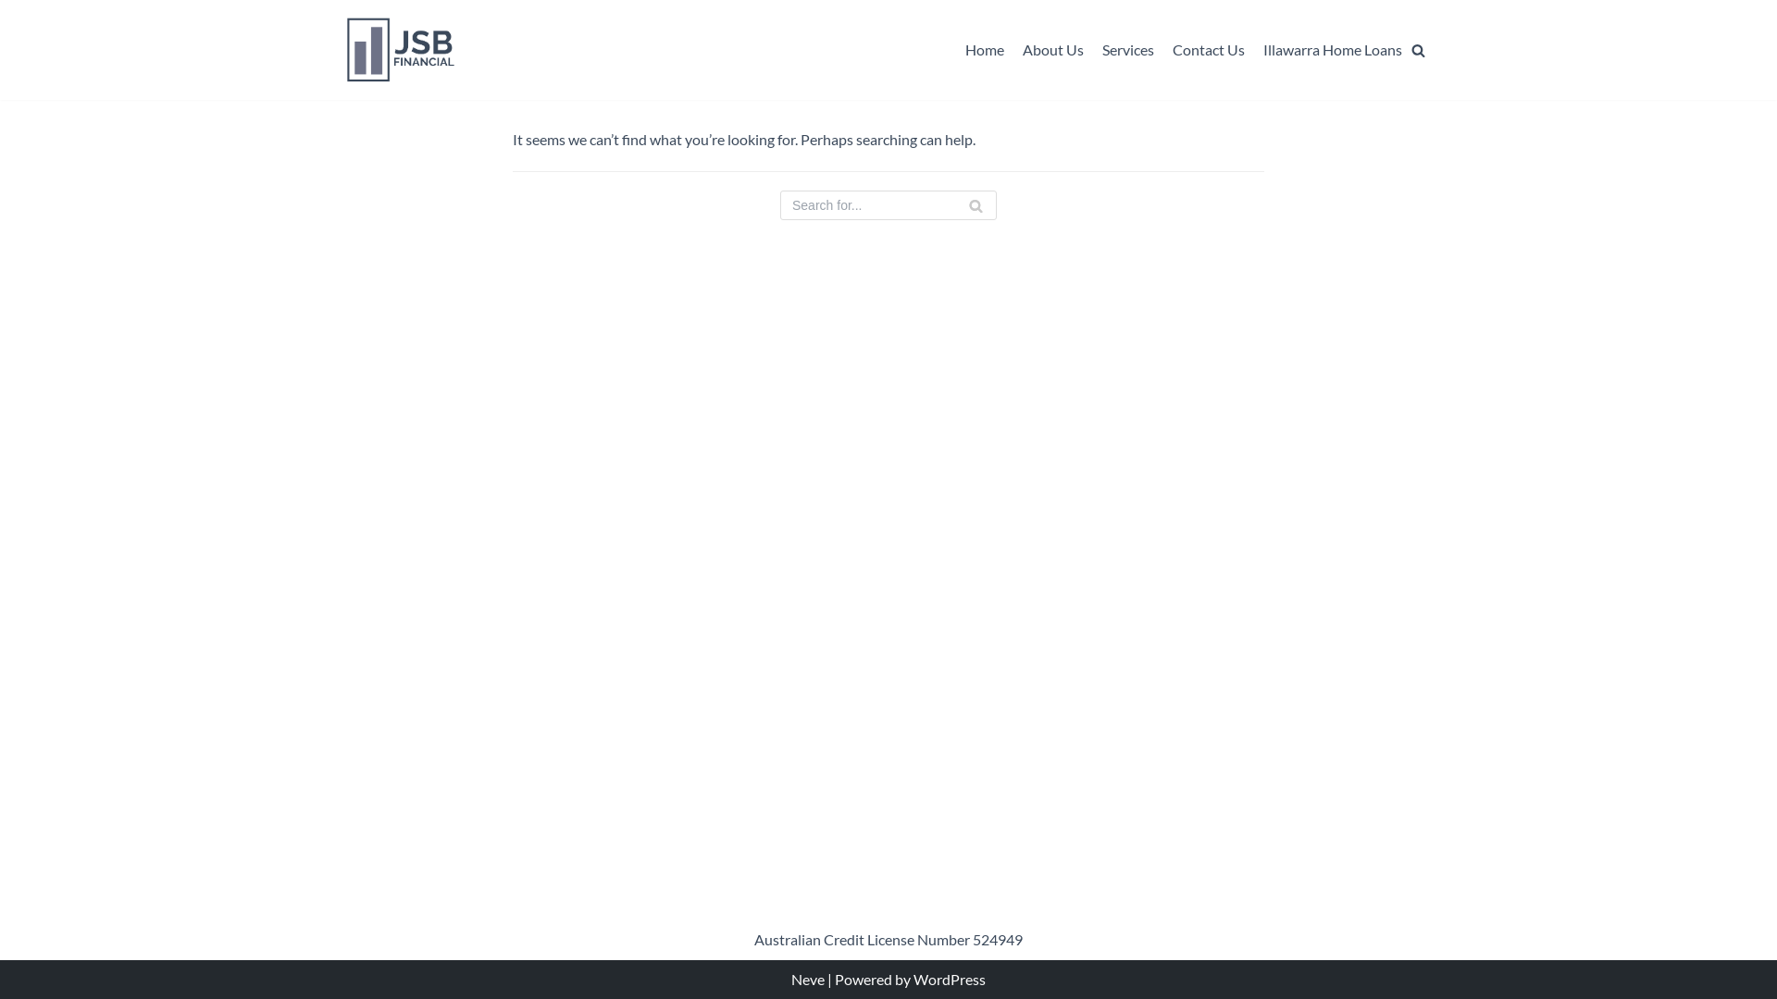 The width and height of the screenshot is (1777, 999). I want to click on JSB Financial, so click(402, 50).